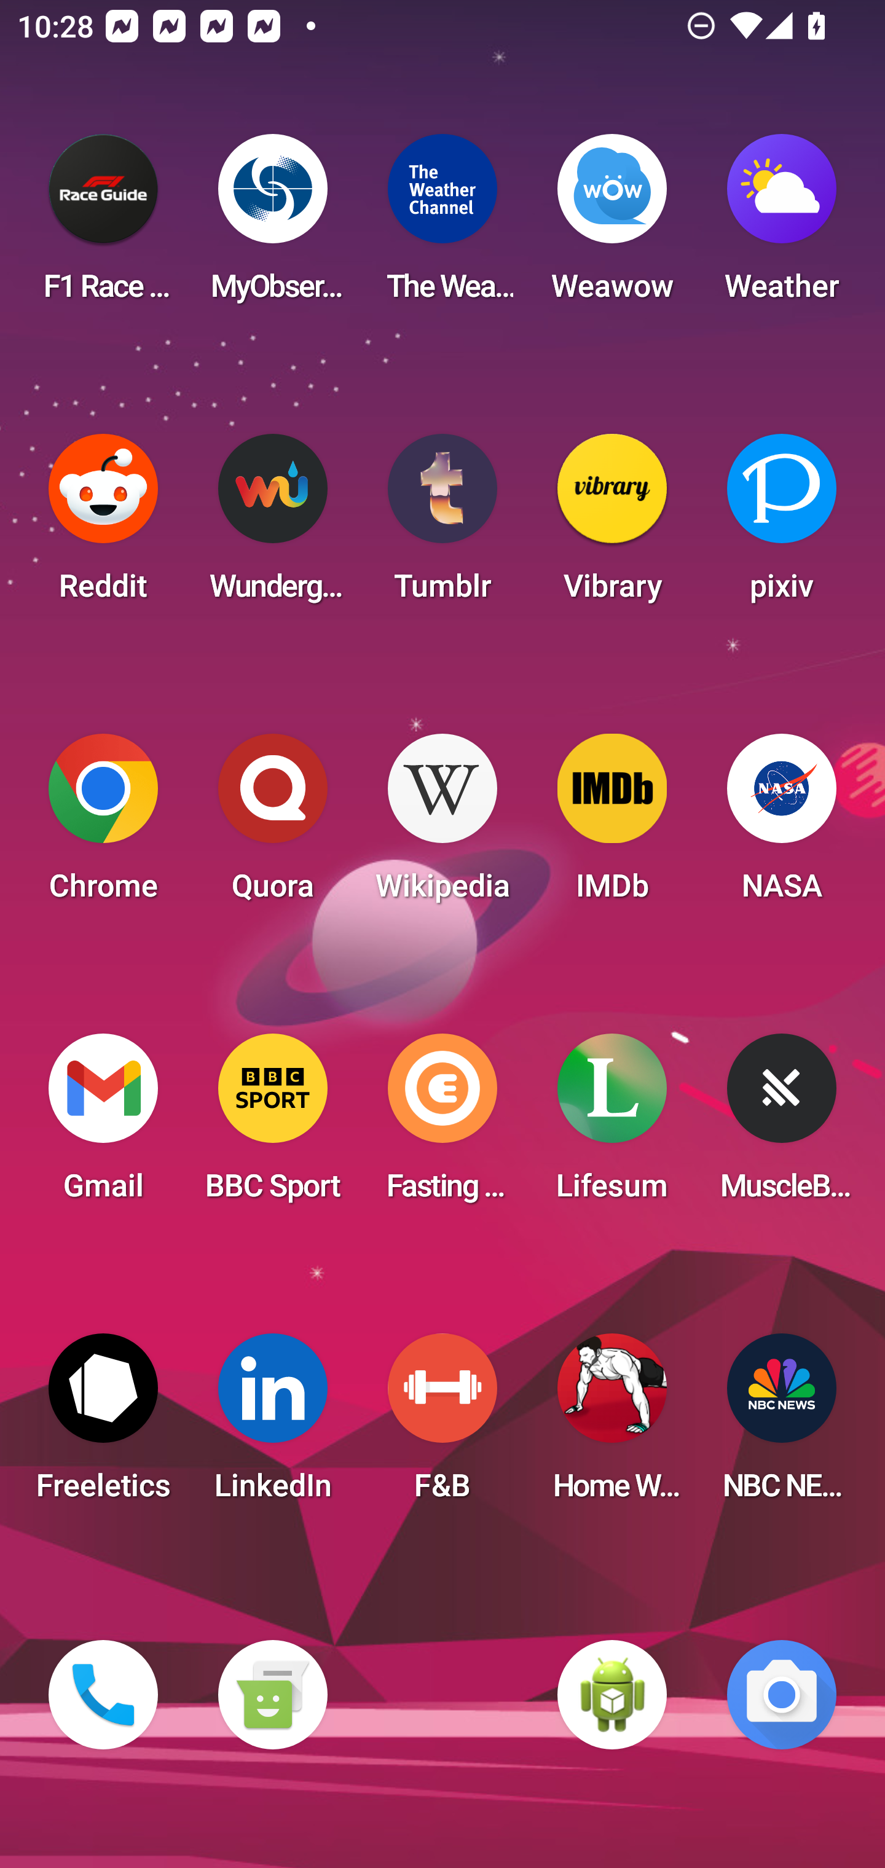 The height and width of the screenshot is (1868, 885). Describe the element at coordinates (272, 225) in the screenshot. I see `MyObservatory` at that location.